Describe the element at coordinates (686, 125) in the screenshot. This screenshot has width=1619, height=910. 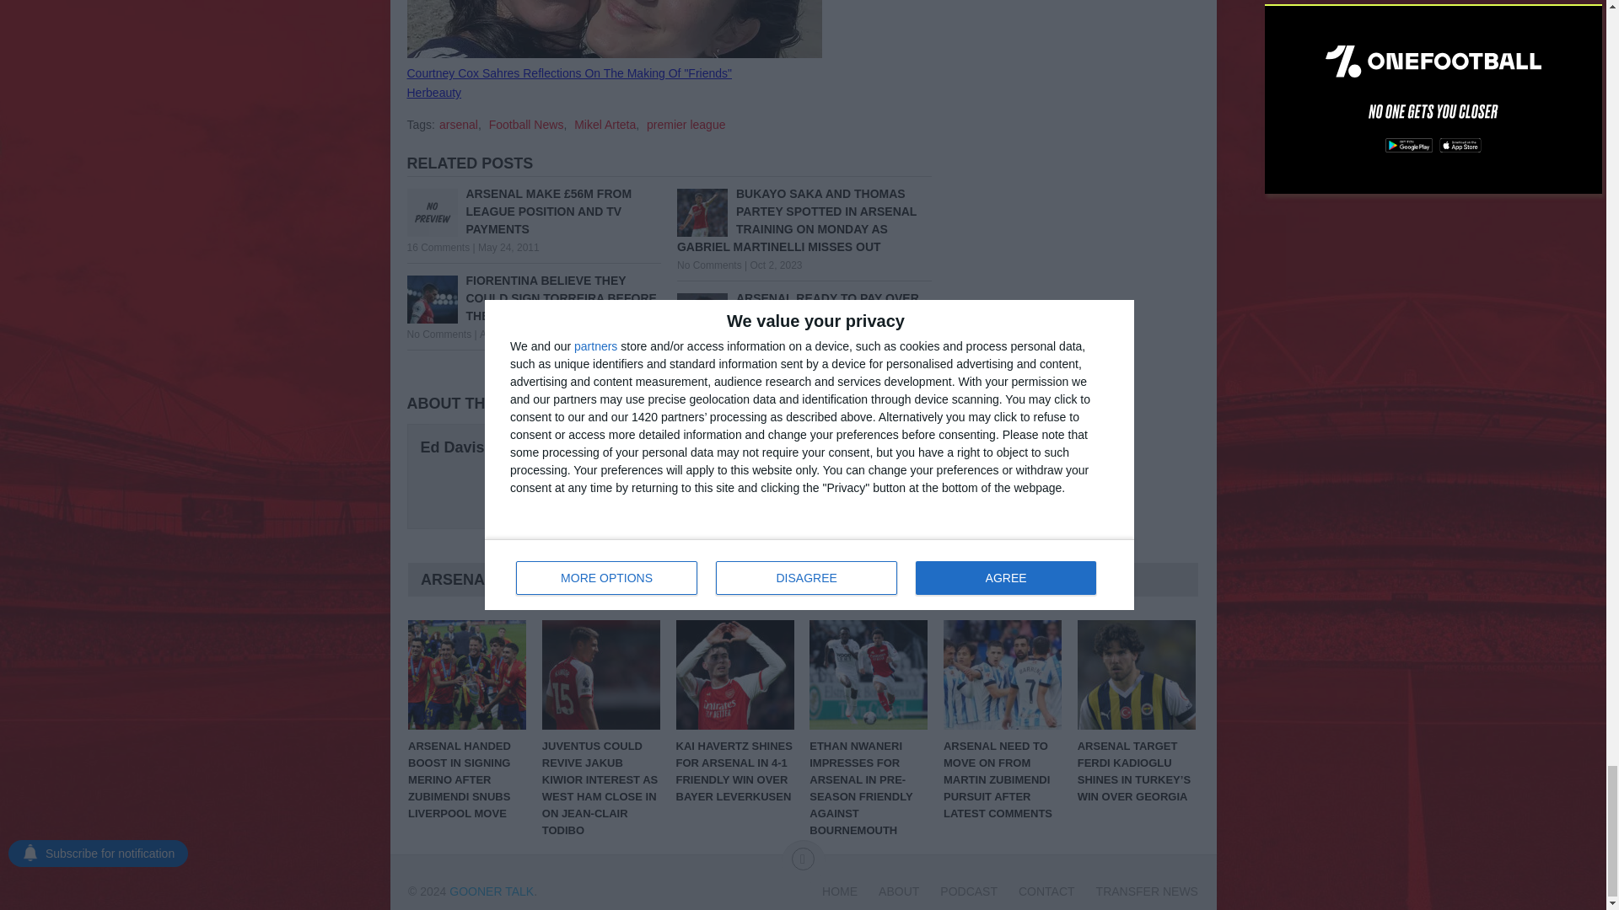
I see `premier league` at that location.